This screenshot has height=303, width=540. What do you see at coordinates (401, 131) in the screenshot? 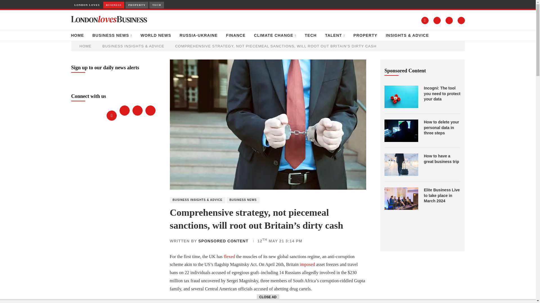
I see `How to delete your personal data in three steps` at bounding box center [401, 131].